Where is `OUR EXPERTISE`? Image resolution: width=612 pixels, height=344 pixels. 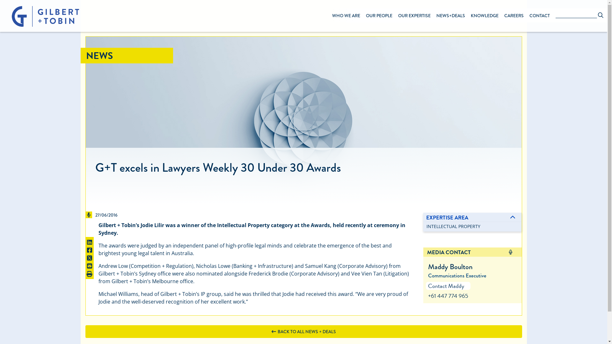
OUR EXPERTISE is located at coordinates (414, 15).